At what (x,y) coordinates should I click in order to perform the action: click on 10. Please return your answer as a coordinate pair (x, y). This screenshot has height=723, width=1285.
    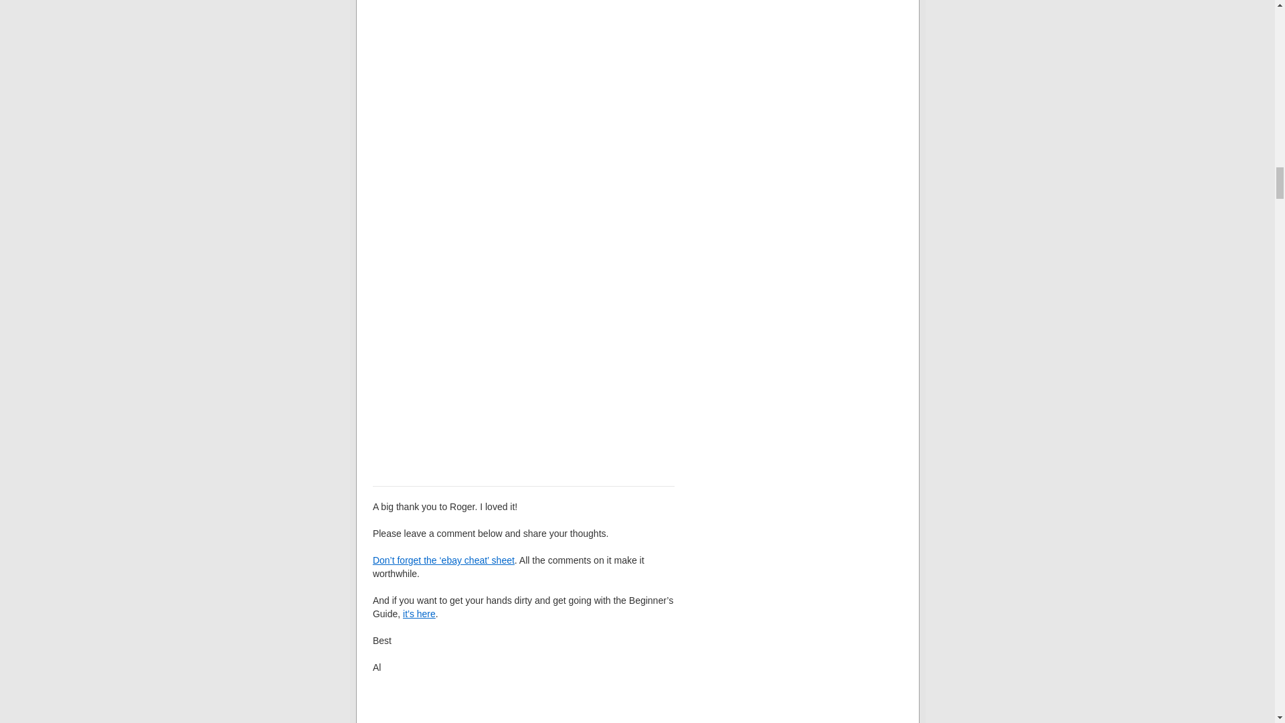
    Looking at the image, I should click on (523, 359).